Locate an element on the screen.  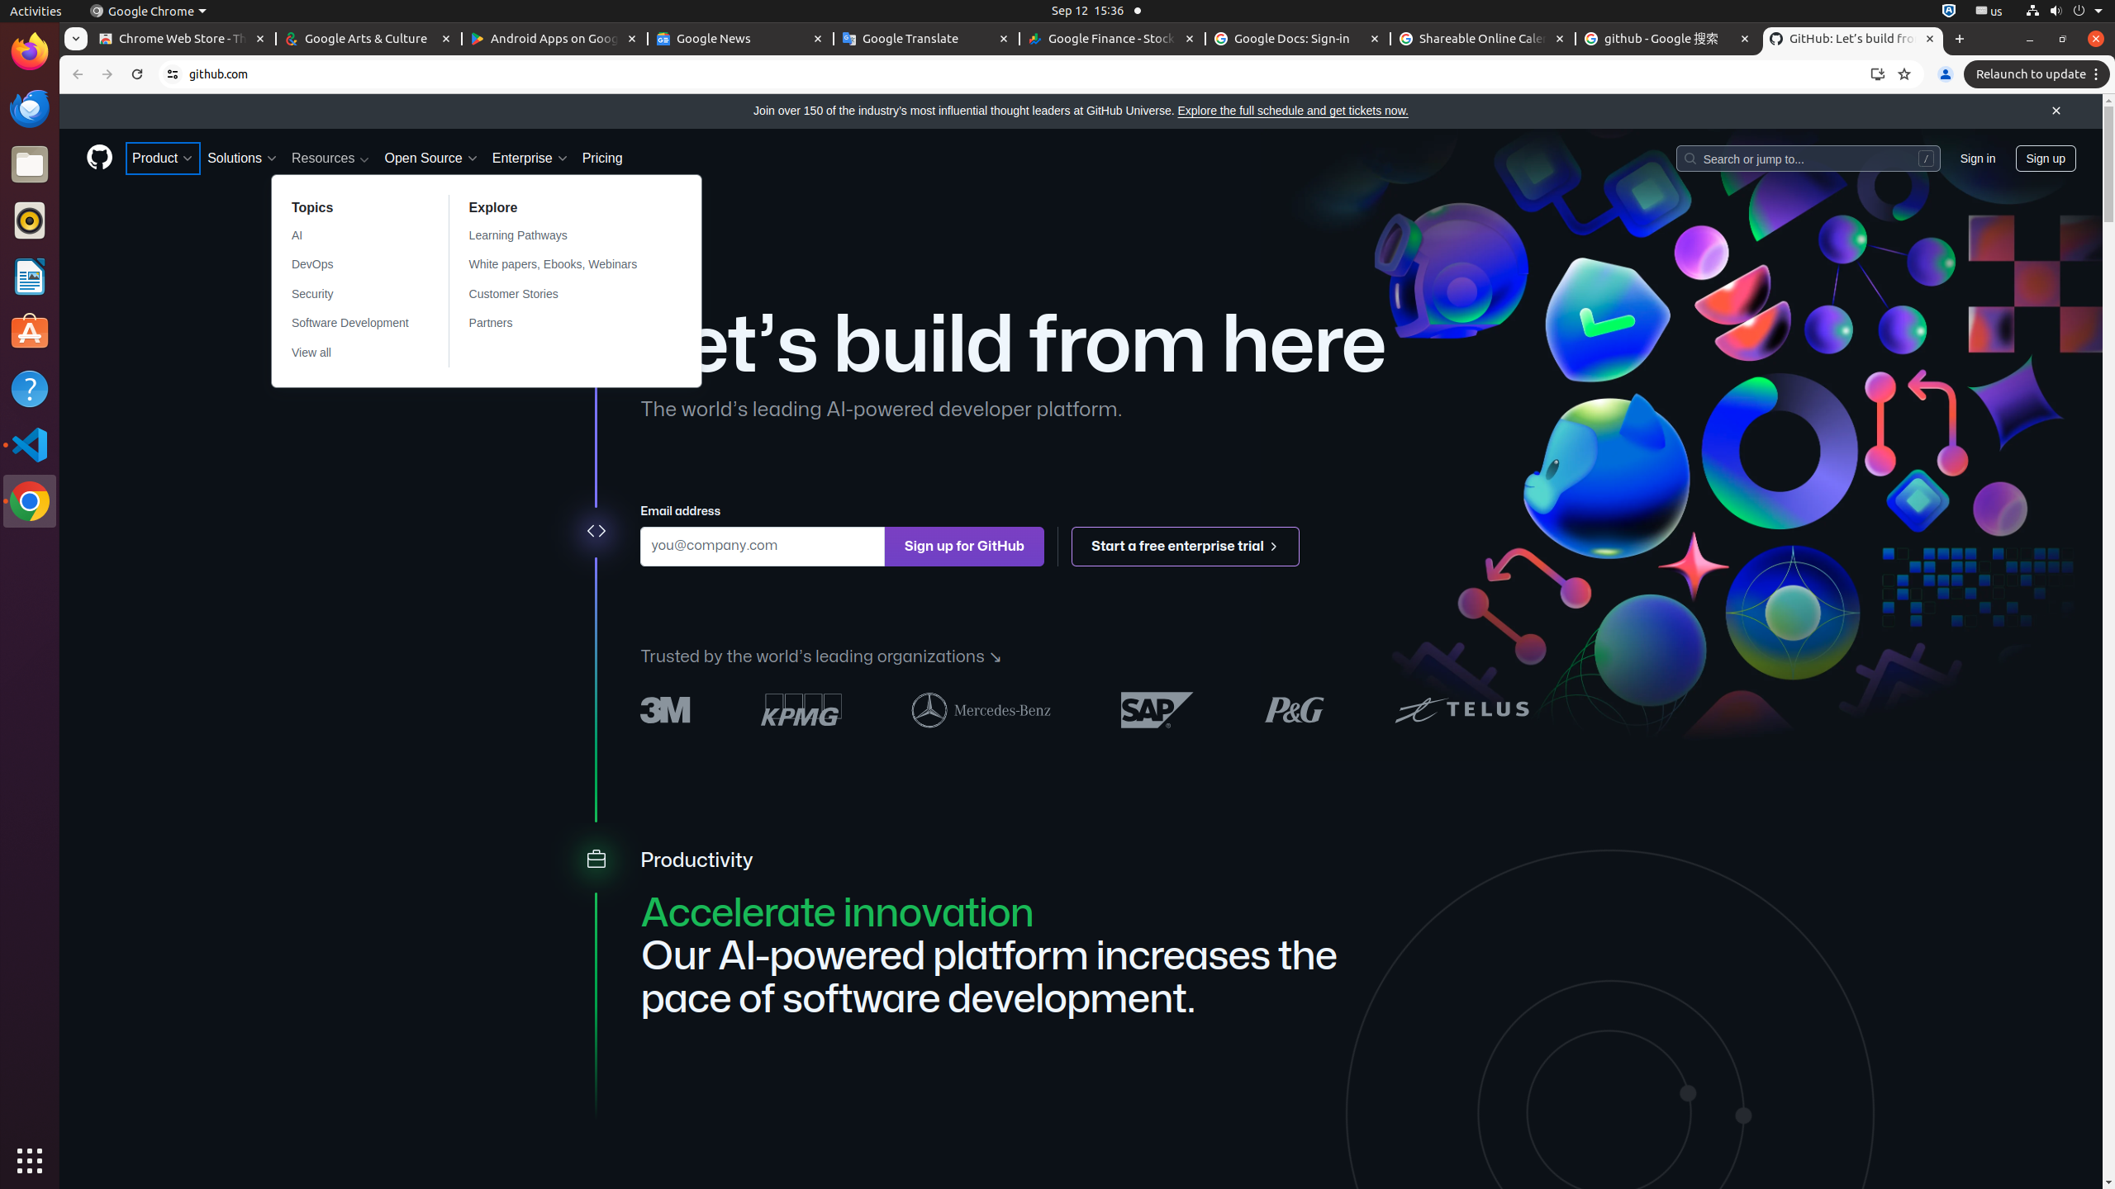
Sign up for GitHub is located at coordinates (965, 547).